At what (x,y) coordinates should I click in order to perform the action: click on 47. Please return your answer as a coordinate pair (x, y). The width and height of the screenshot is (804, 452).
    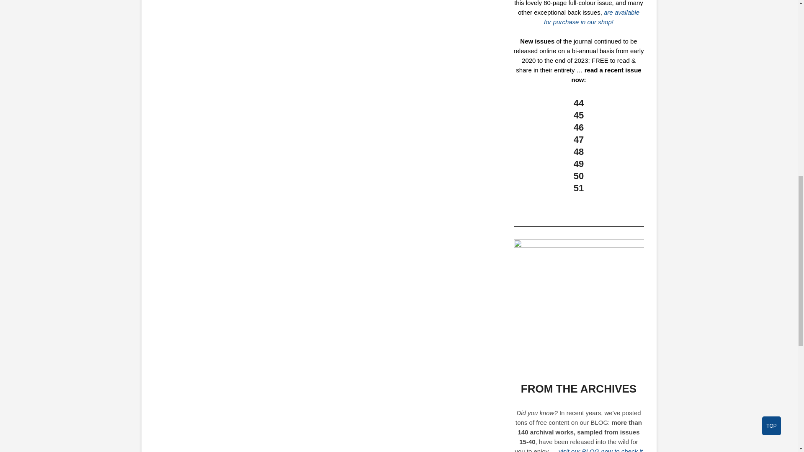
    Looking at the image, I should click on (579, 139).